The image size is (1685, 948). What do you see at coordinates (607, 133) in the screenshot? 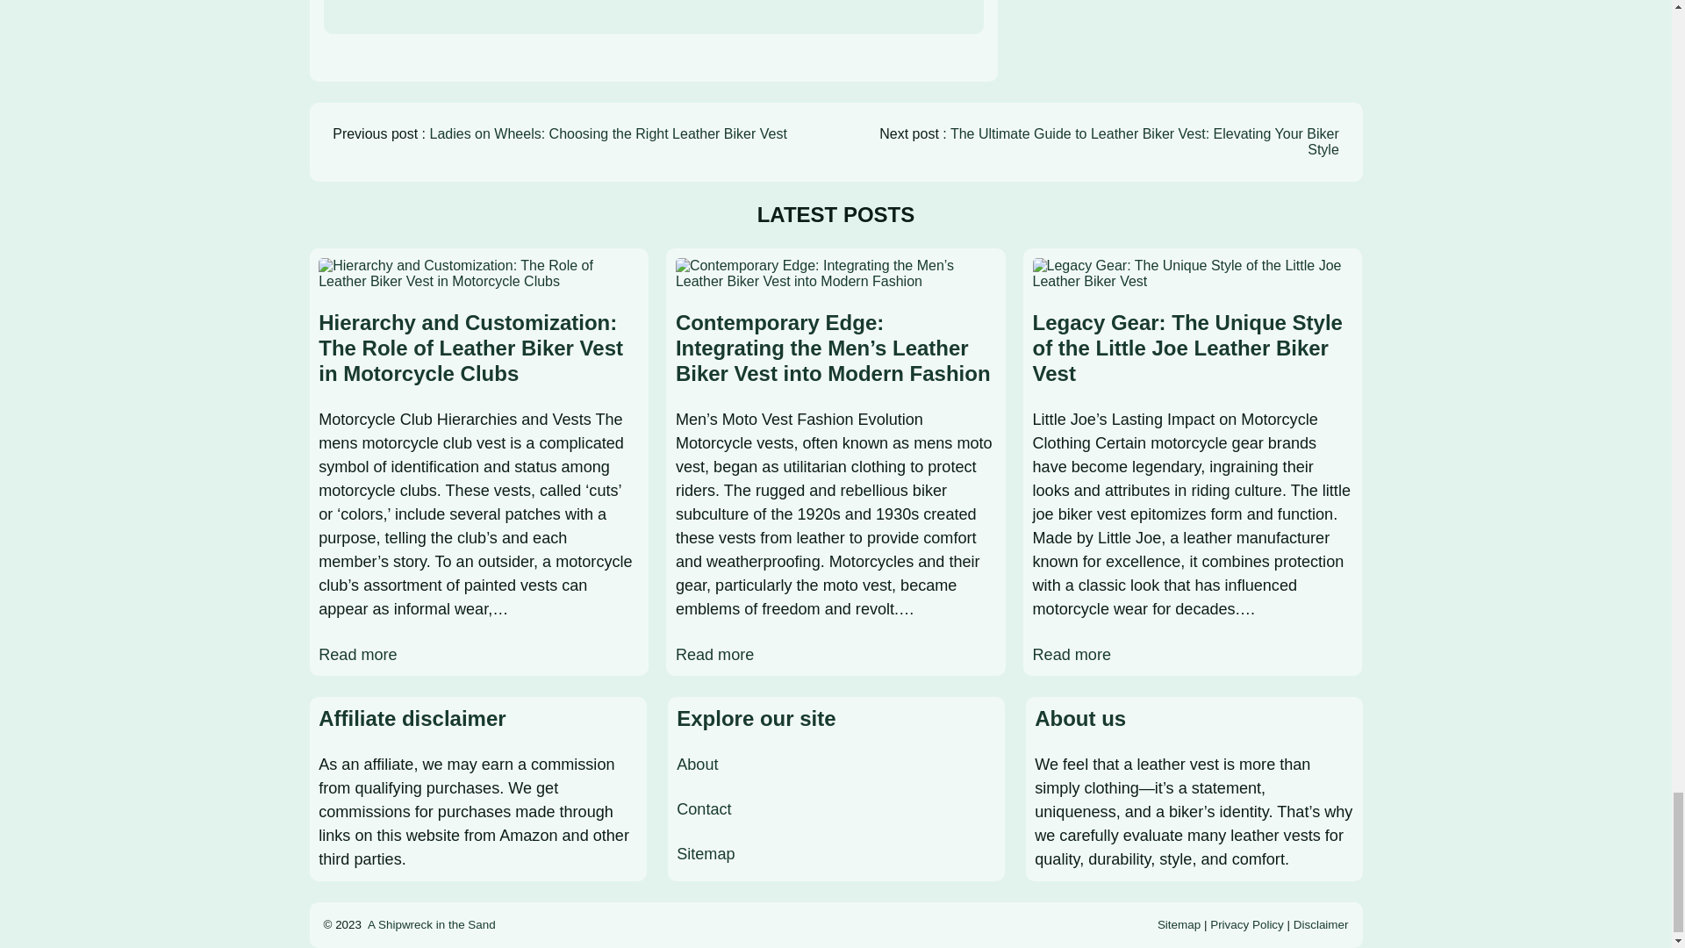
I see `Ladies on Wheels: Choosing the Right Leather Biker Vest` at bounding box center [607, 133].